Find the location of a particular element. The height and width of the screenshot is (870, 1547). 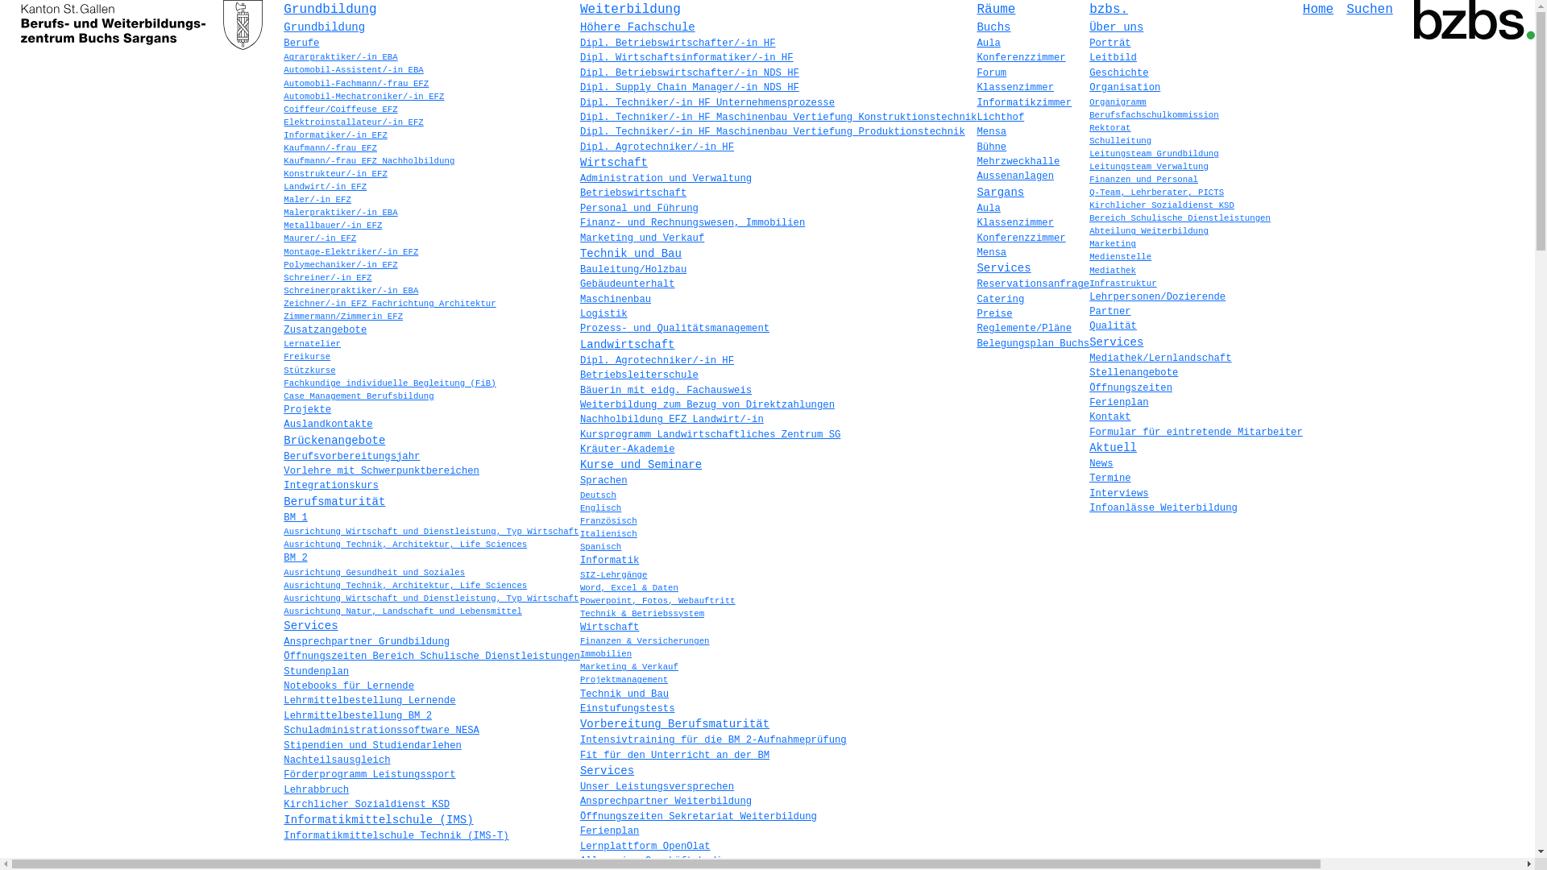

bzbs. is located at coordinates (1109, 10).